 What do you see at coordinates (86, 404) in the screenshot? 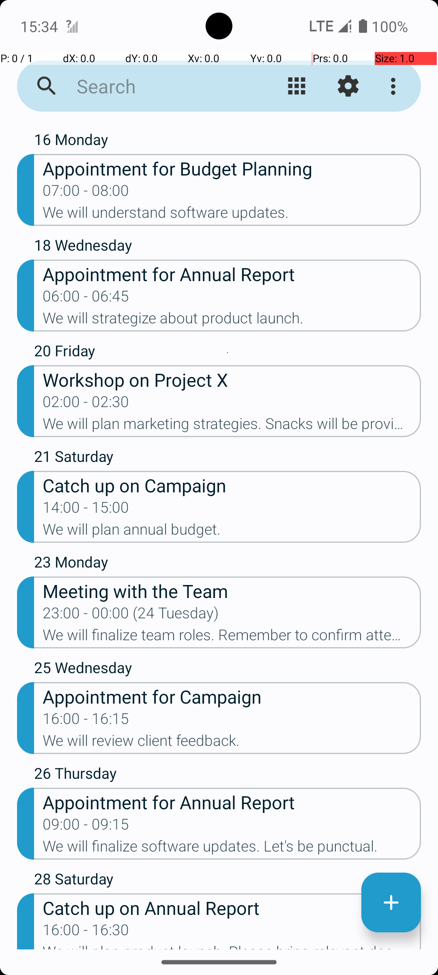
I see `02:00 - 02:30` at bounding box center [86, 404].